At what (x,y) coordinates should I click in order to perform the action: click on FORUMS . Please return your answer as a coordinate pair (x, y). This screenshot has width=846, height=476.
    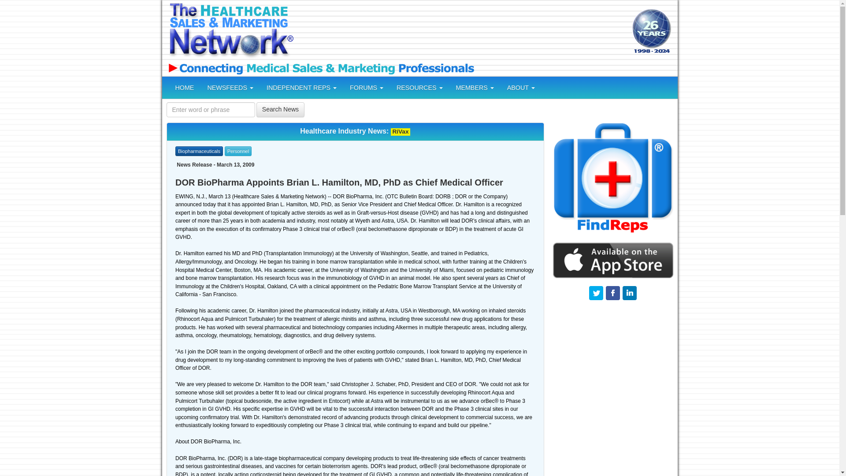
    Looking at the image, I should click on (367, 87).